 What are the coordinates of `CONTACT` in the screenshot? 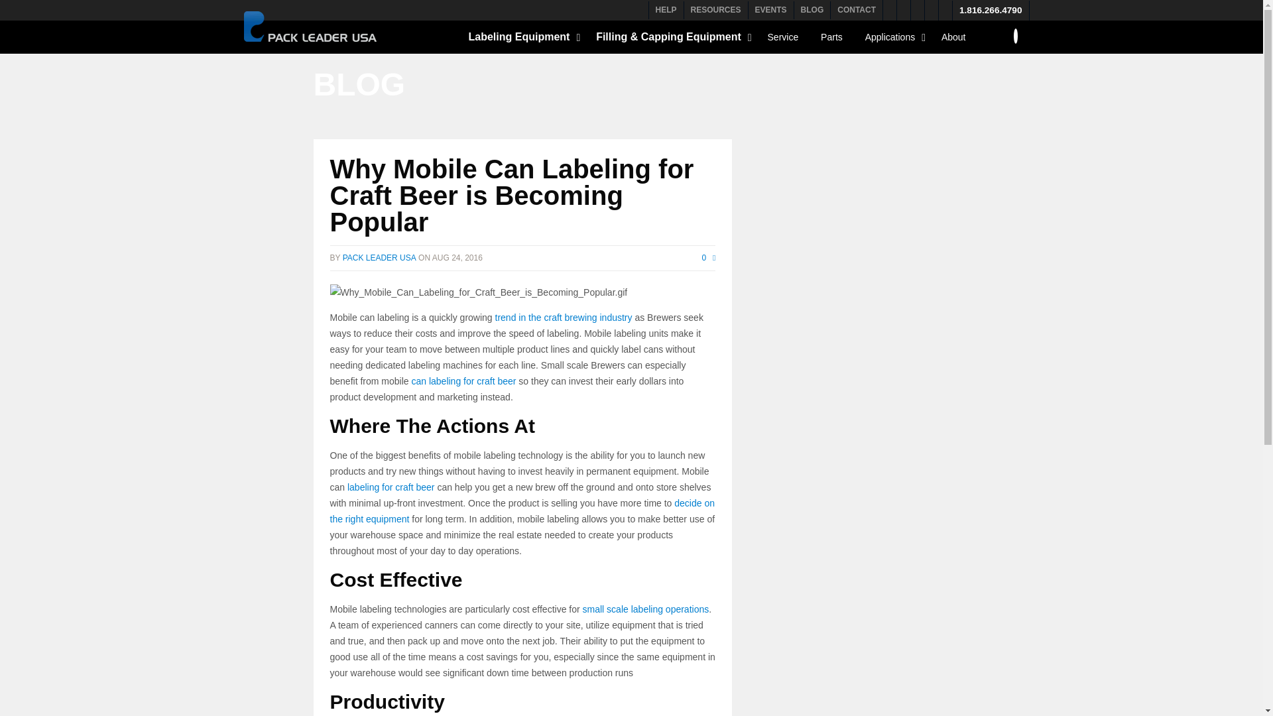 It's located at (857, 9).